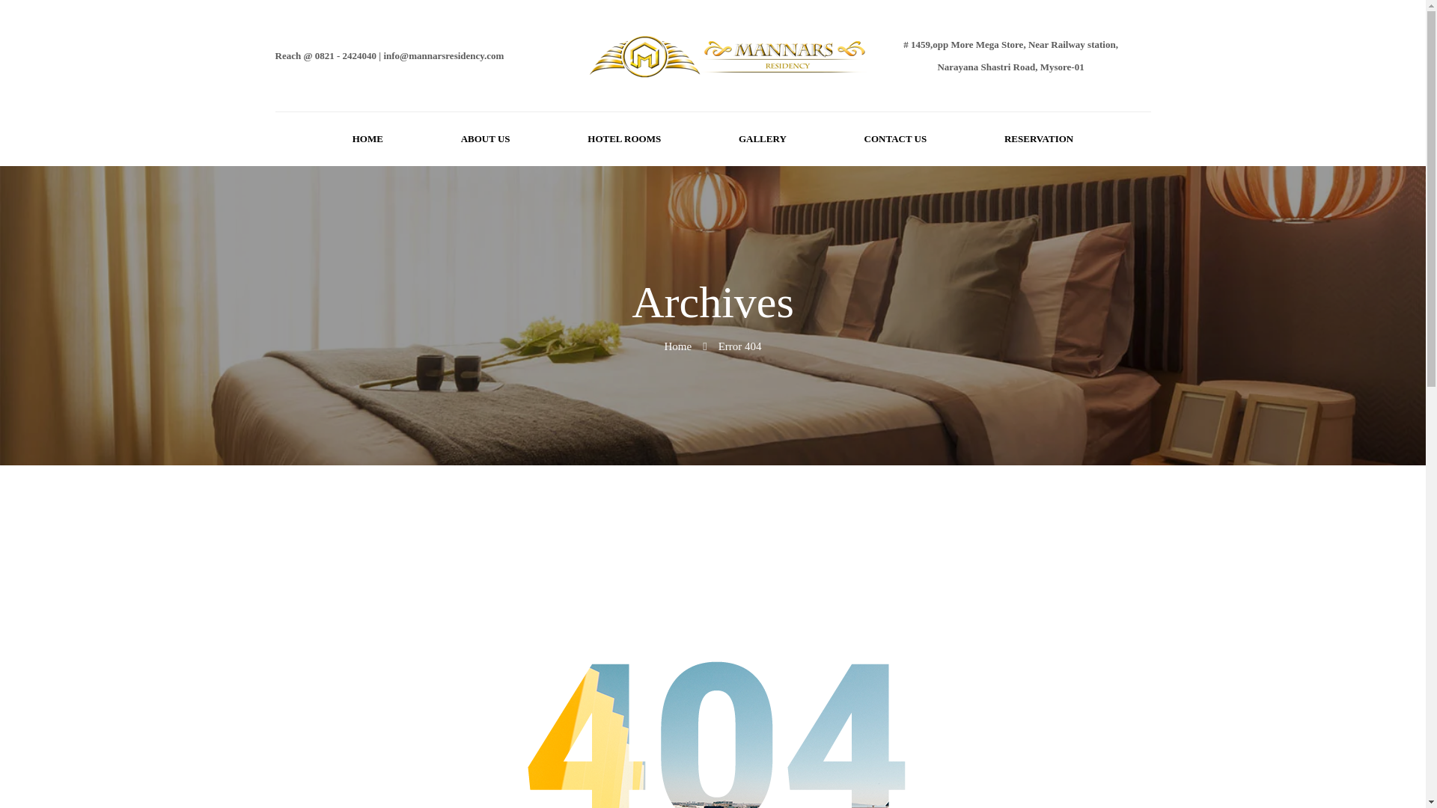 The width and height of the screenshot is (1437, 808). Describe the element at coordinates (624, 139) in the screenshot. I see `HOTEL ROOMS` at that location.